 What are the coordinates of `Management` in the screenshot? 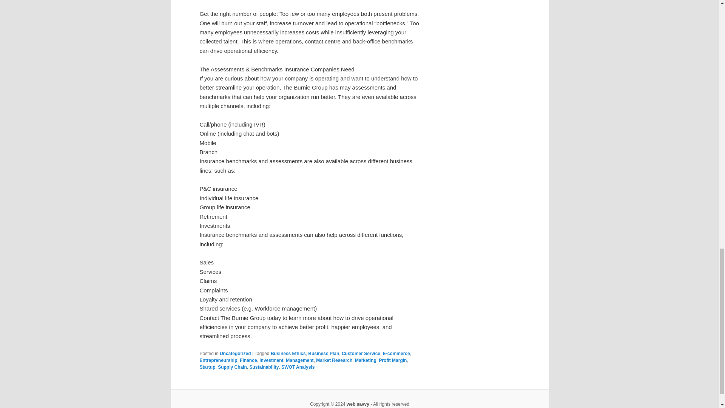 It's located at (299, 360).